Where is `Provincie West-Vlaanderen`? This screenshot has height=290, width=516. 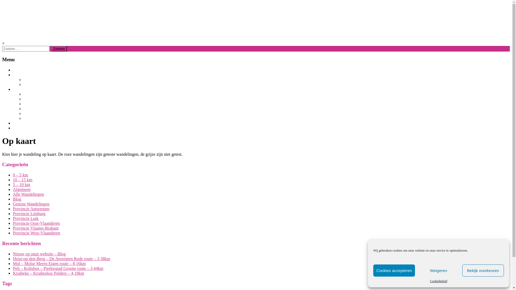 Provincie West-Vlaanderen is located at coordinates (37, 233).